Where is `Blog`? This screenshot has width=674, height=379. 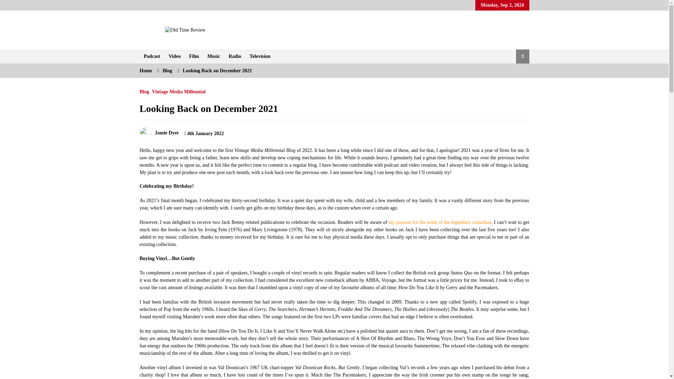
Blog is located at coordinates (167, 71).